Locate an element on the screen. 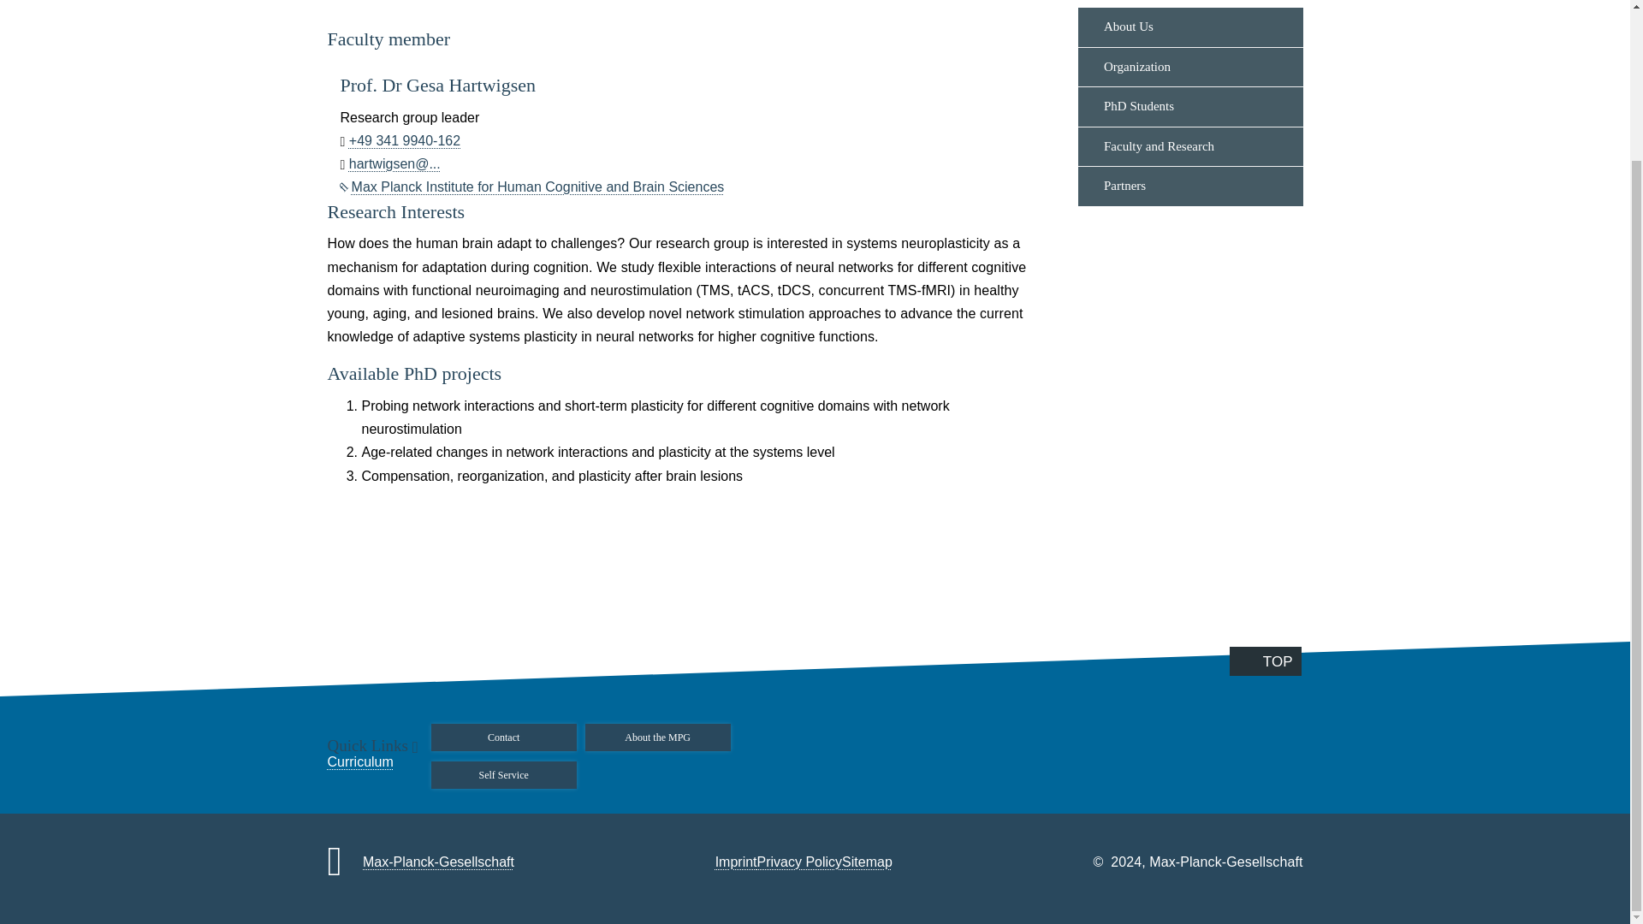  Print is located at coordinates (291, 258).